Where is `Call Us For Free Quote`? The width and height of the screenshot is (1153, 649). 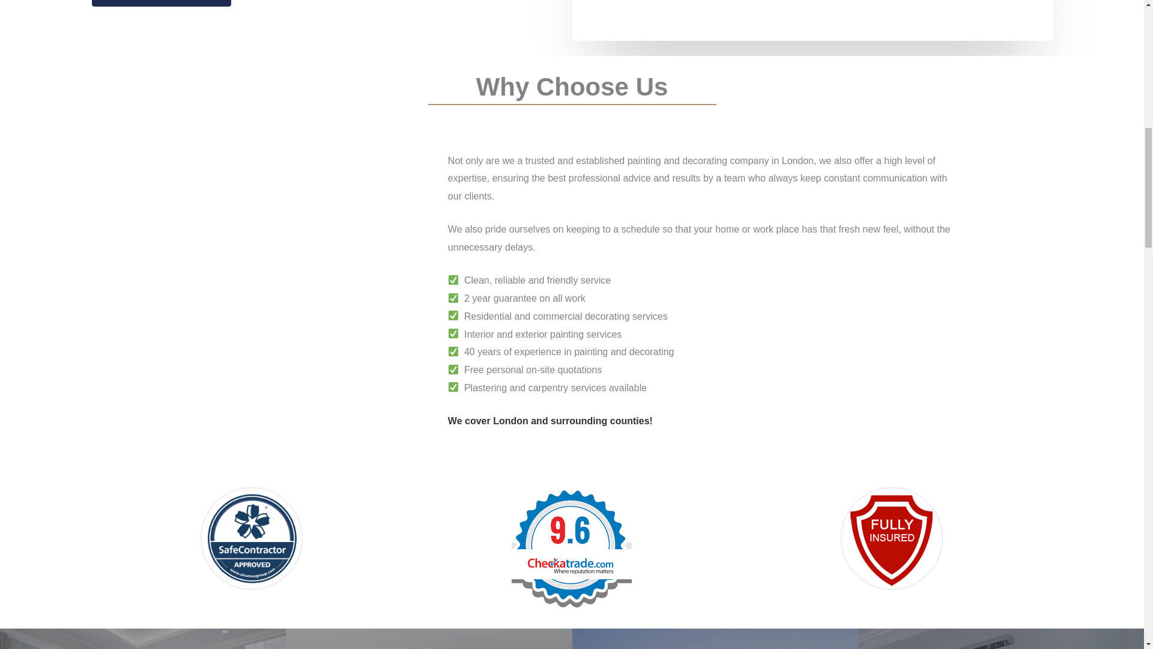 Call Us For Free Quote is located at coordinates (161, 3).